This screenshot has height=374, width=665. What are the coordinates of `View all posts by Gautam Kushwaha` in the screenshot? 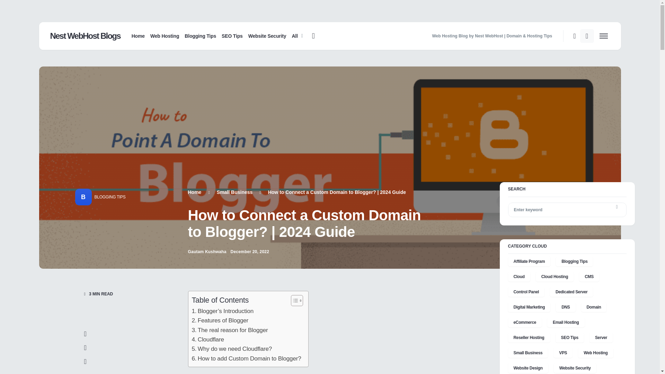 It's located at (206, 251).